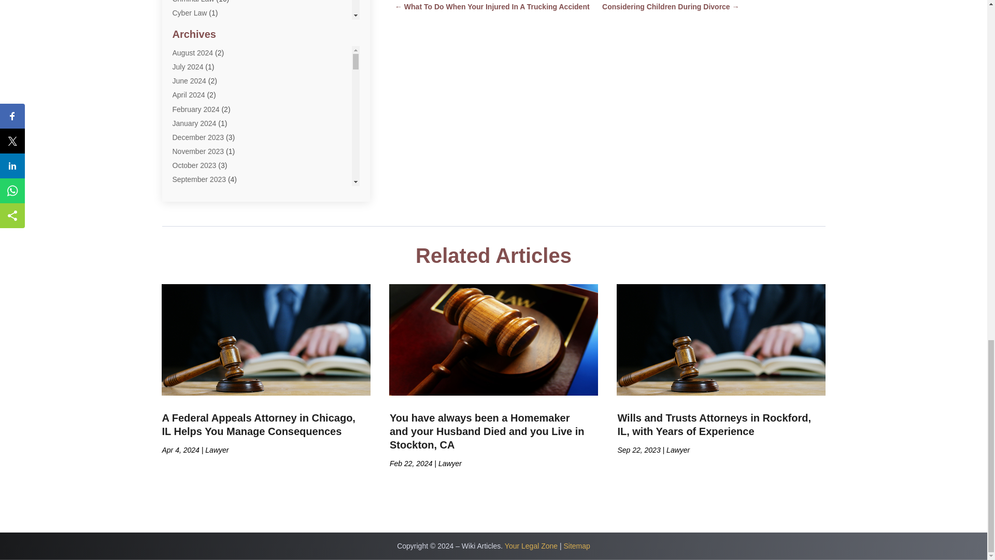  What do you see at coordinates (185, 112) in the screenshot?
I see `General` at bounding box center [185, 112].